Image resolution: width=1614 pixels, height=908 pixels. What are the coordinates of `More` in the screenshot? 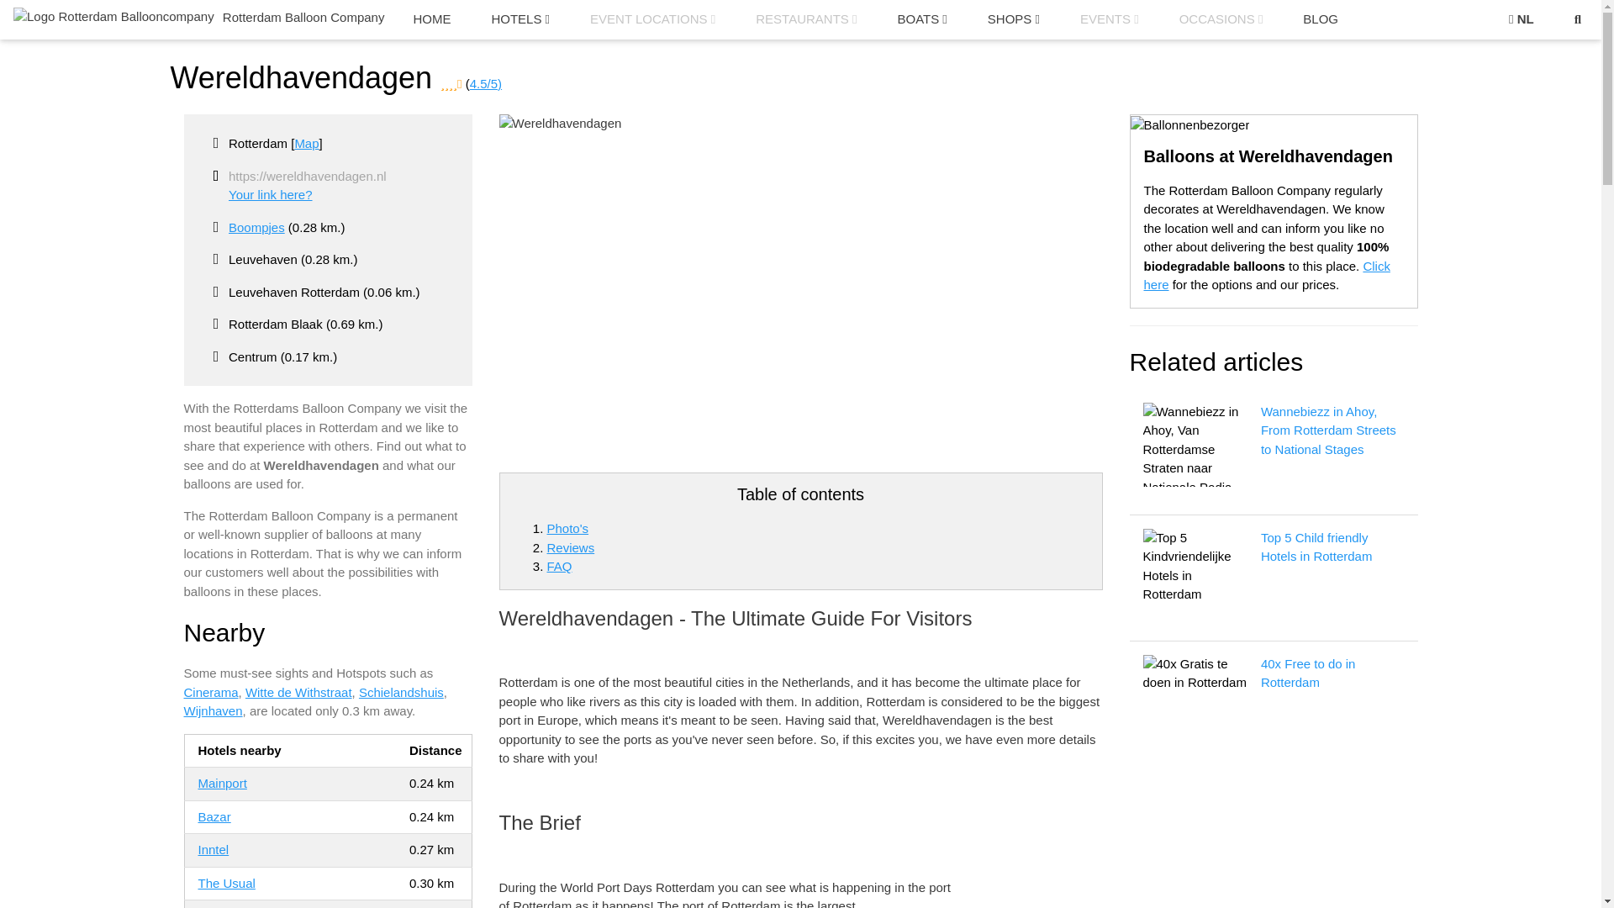 It's located at (921, 20).